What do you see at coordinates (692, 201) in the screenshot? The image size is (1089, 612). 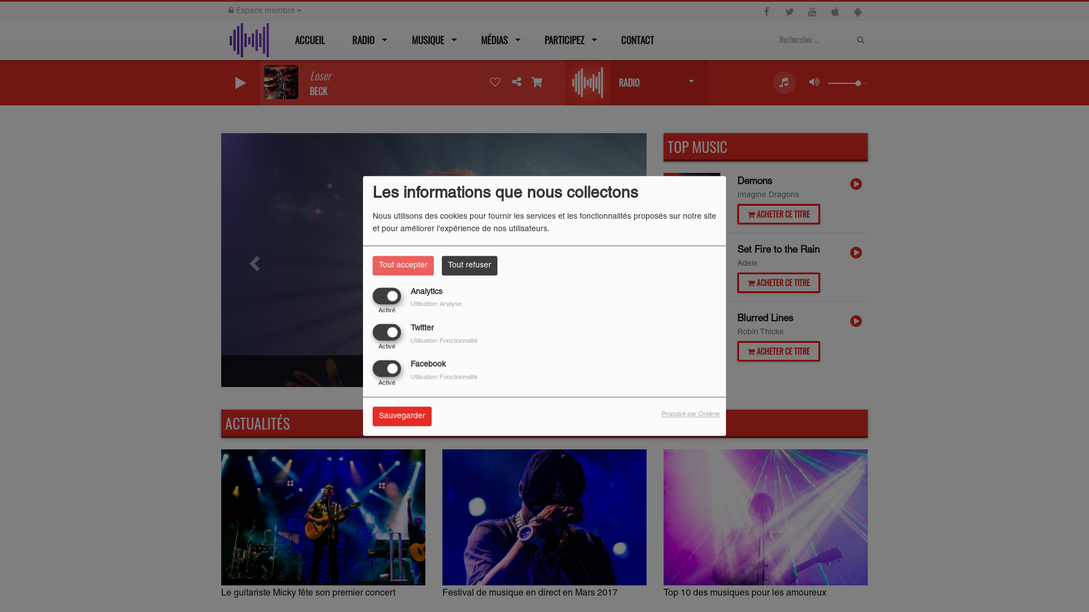 I see `1` at bounding box center [692, 201].